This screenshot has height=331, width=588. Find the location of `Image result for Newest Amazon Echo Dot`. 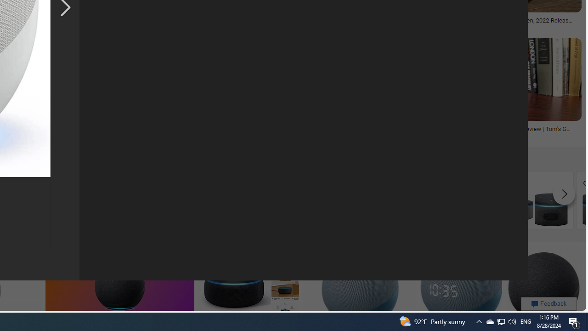

Image result for Newest Amazon Echo Dot is located at coordinates (543, 287).